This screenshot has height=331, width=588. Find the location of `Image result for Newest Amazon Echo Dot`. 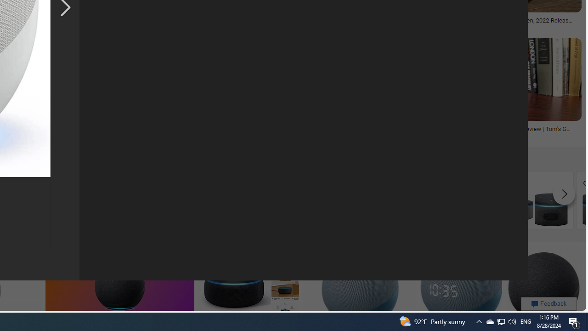

Image result for Newest Amazon Echo Dot is located at coordinates (543, 287).